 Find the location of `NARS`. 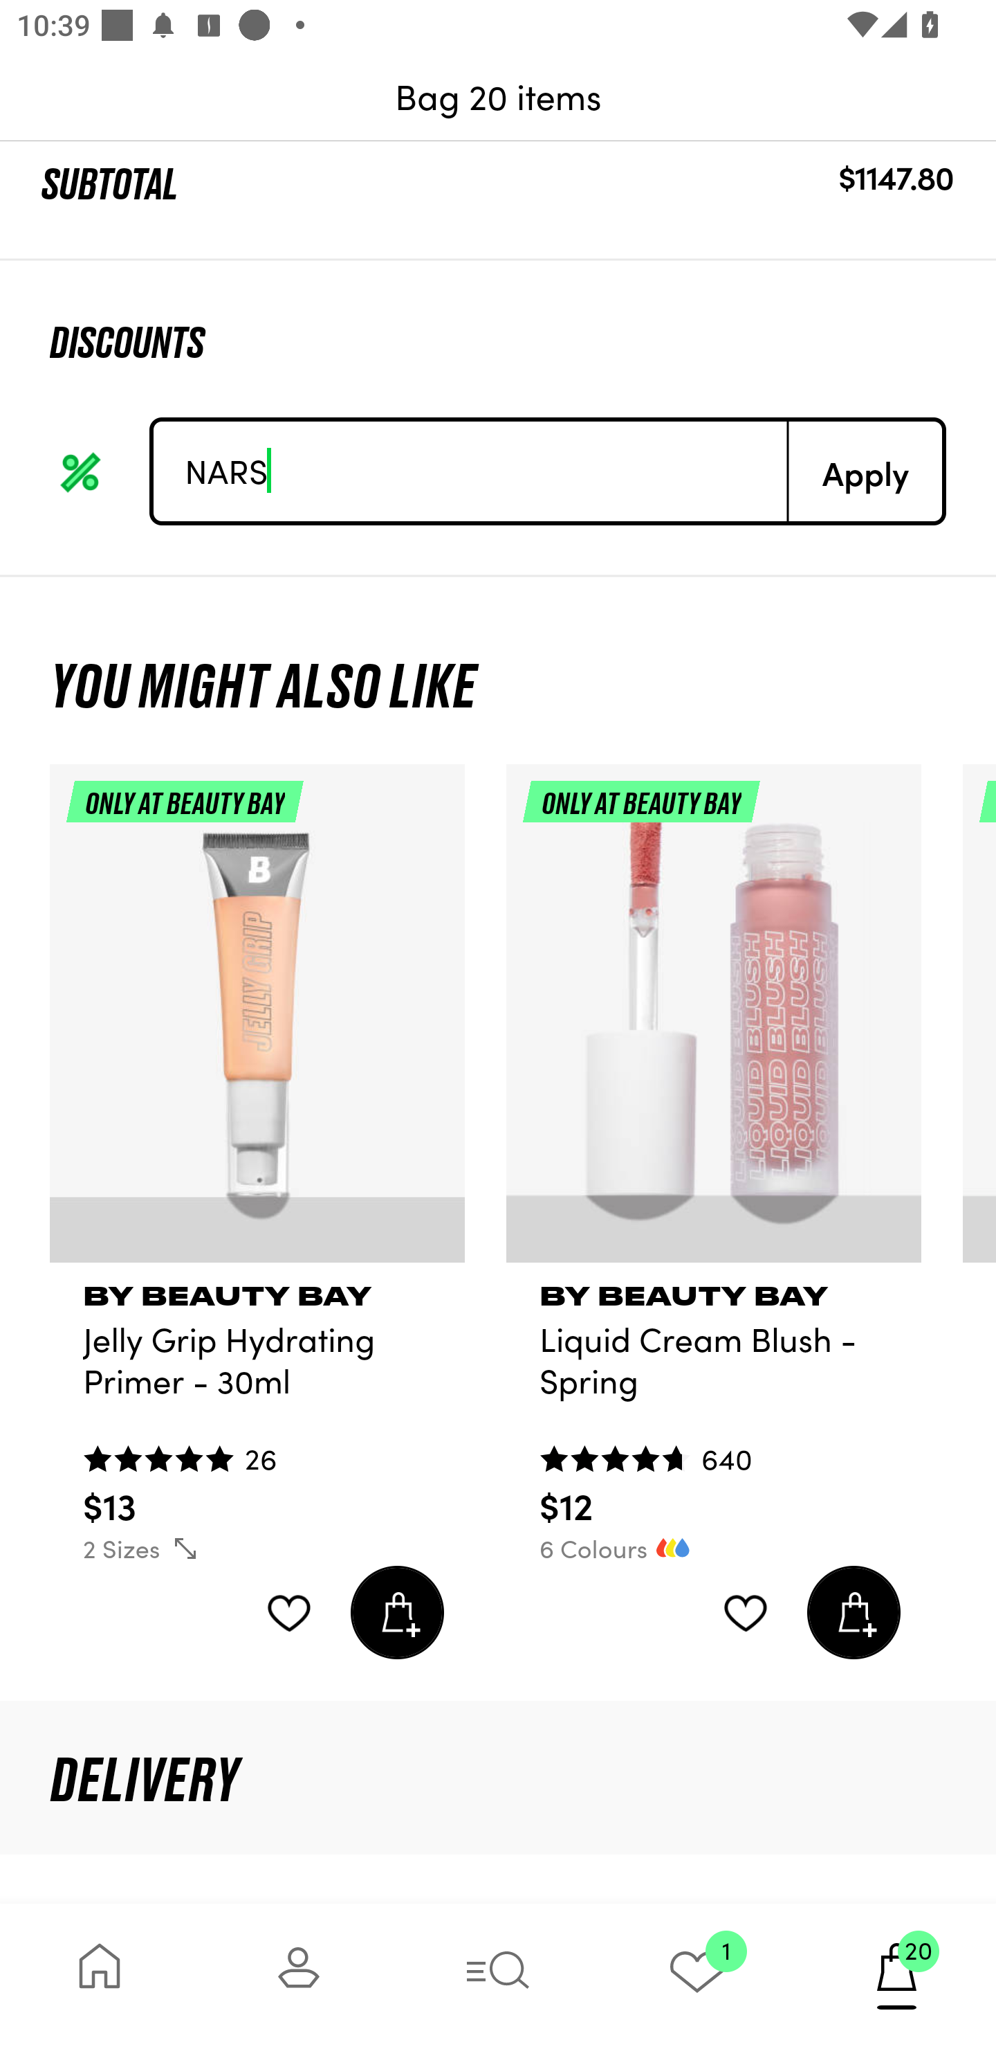

NARS is located at coordinates (470, 471).